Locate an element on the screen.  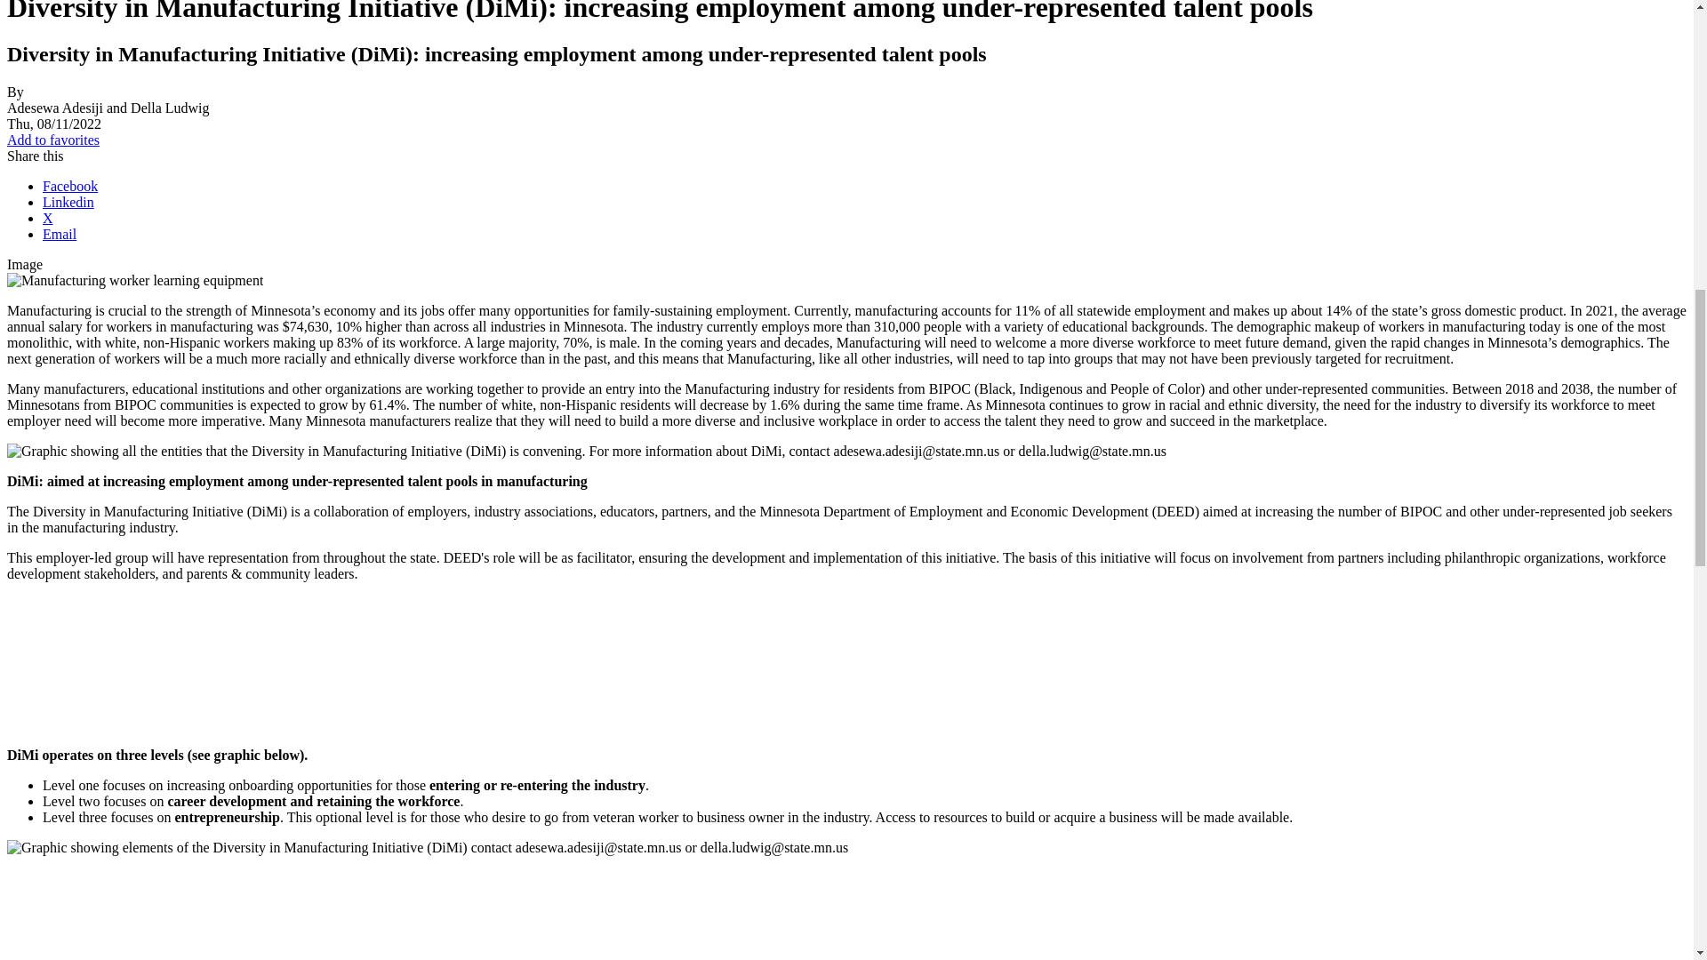
Email is located at coordinates (60, 234).